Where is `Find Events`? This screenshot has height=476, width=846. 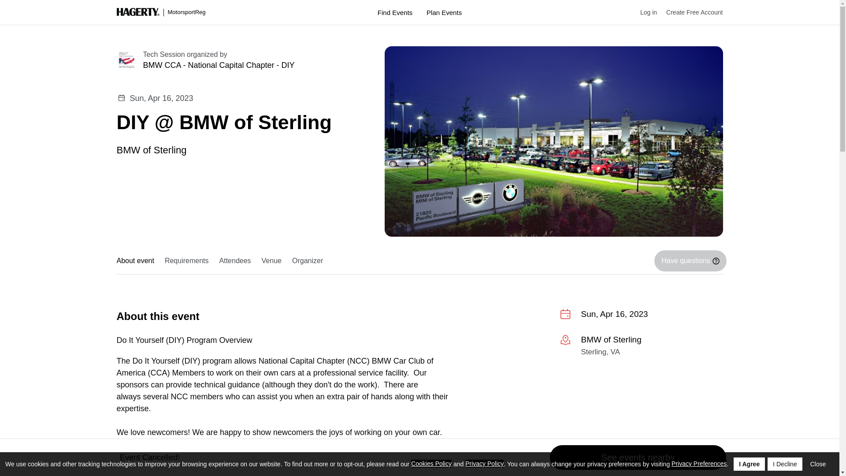 Find Events is located at coordinates (395, 12).